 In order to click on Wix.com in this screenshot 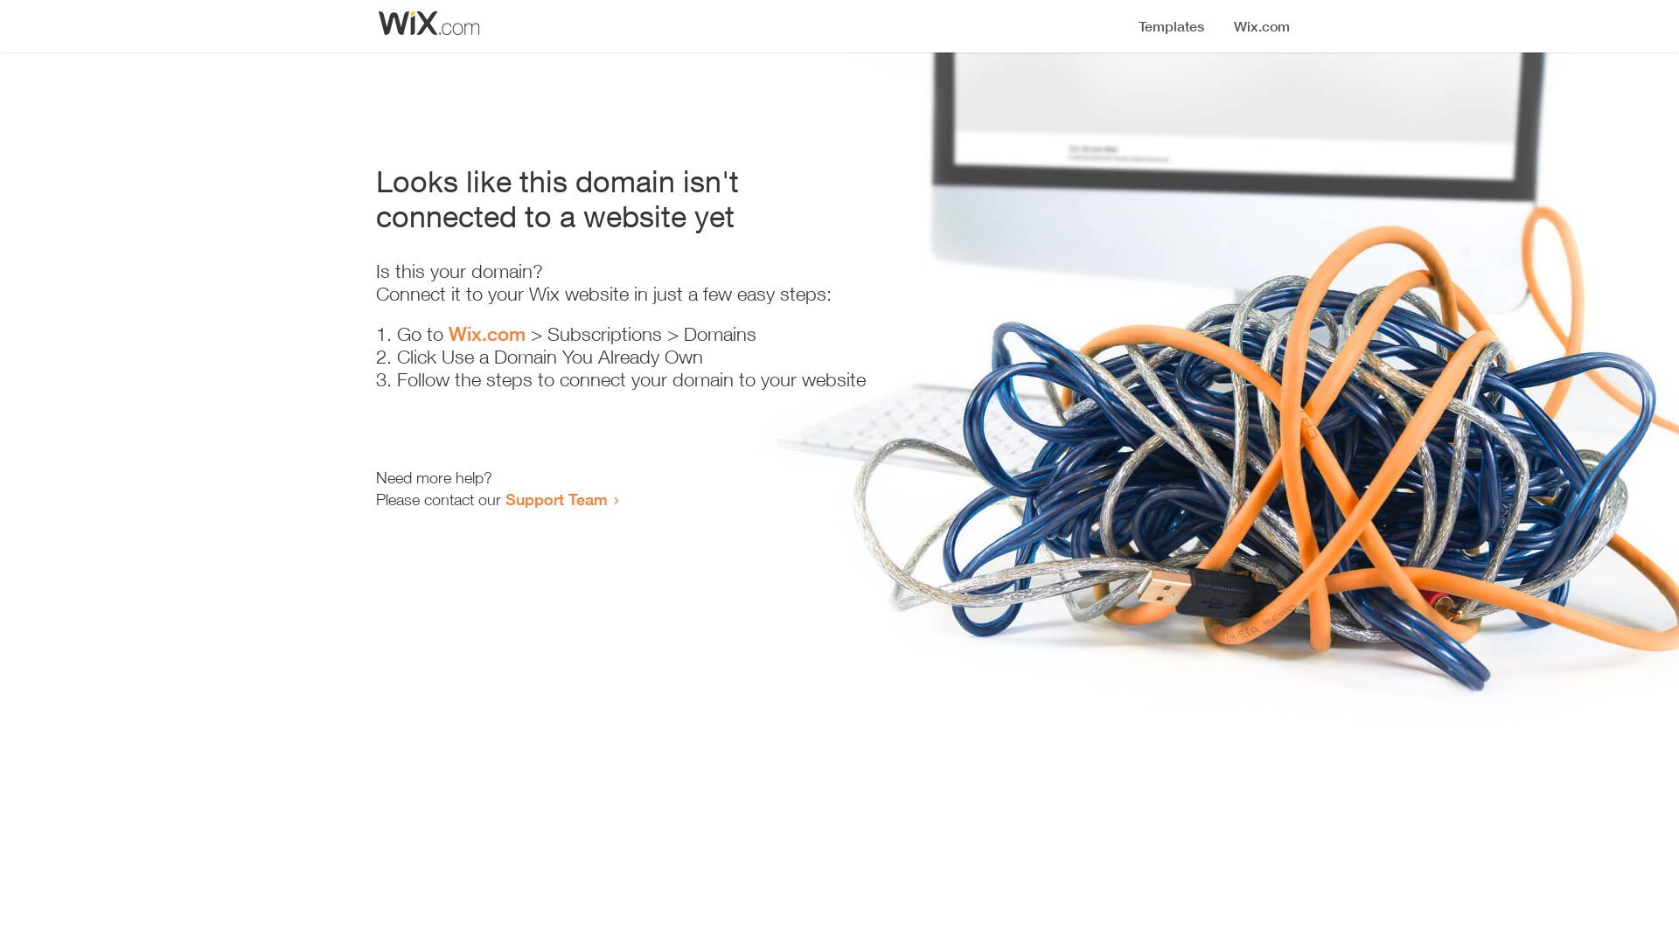, I will do `click(487, 334)`.